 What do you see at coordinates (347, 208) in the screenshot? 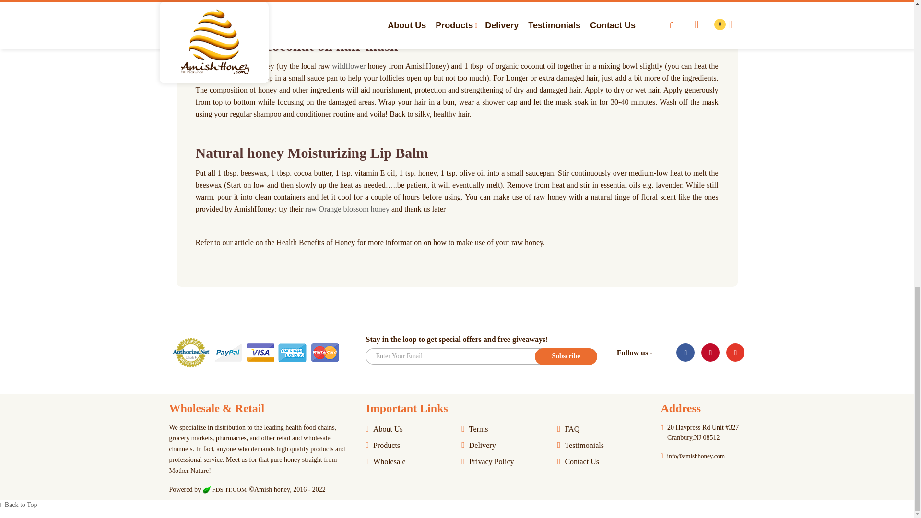
I see `raw Orange blossom honey` at bounding box center [347, 208].